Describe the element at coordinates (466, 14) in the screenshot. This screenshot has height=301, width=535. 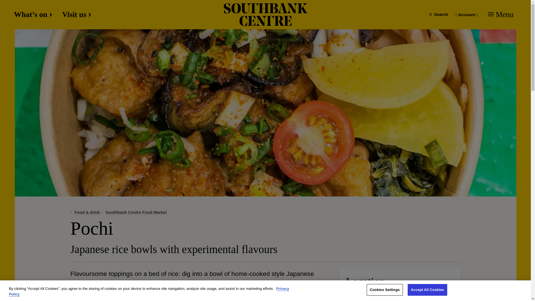
I see `Account` at that location.